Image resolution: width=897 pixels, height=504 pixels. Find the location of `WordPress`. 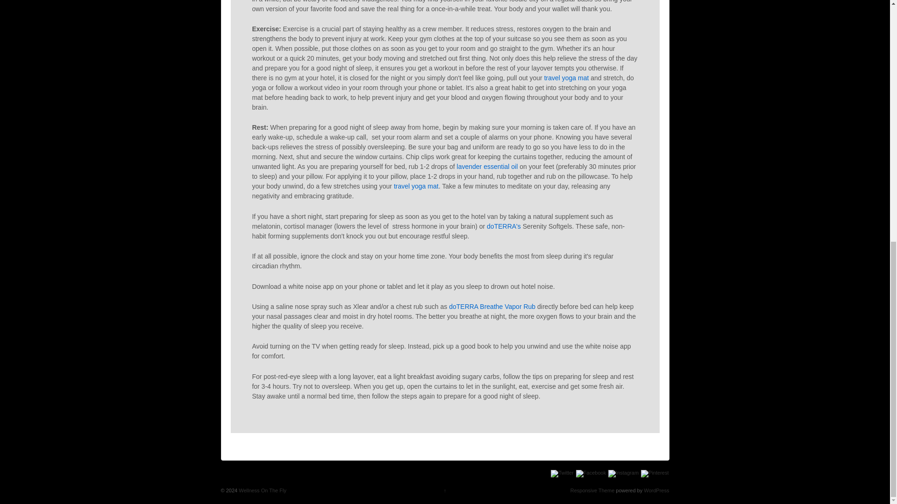

WordPress is located at coordinates (656, 490).